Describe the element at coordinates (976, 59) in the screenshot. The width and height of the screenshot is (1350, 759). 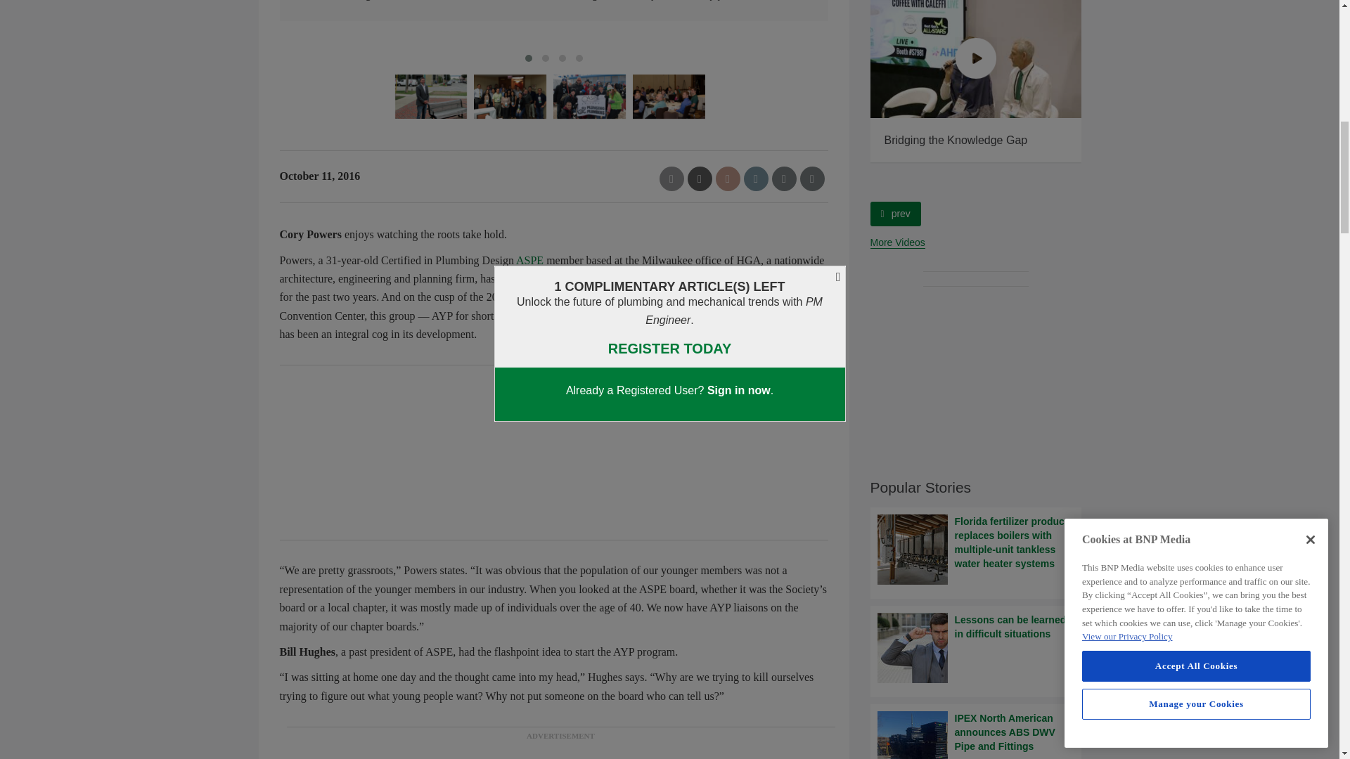
I see `Bridging the Knowledge Gap` at that location.